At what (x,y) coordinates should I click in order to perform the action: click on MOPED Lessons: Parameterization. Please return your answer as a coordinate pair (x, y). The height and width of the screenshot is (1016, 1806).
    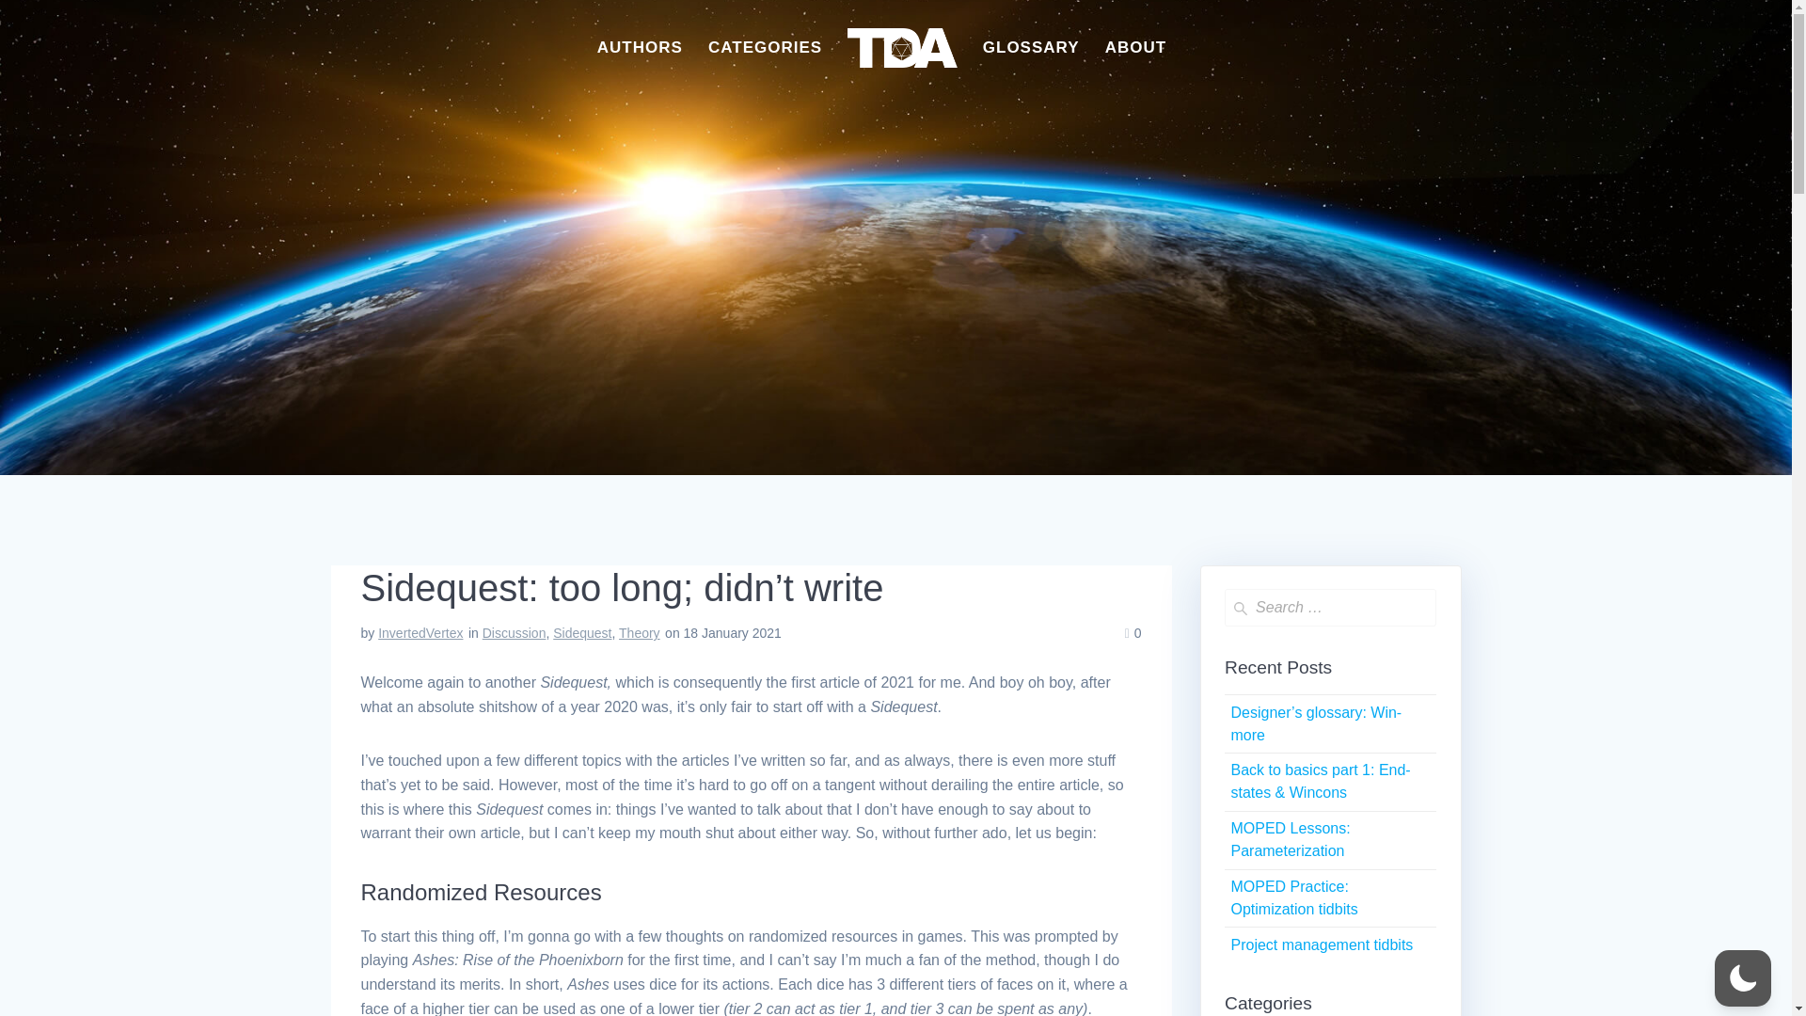
    Looking at the image, I should click on (1289, 839).